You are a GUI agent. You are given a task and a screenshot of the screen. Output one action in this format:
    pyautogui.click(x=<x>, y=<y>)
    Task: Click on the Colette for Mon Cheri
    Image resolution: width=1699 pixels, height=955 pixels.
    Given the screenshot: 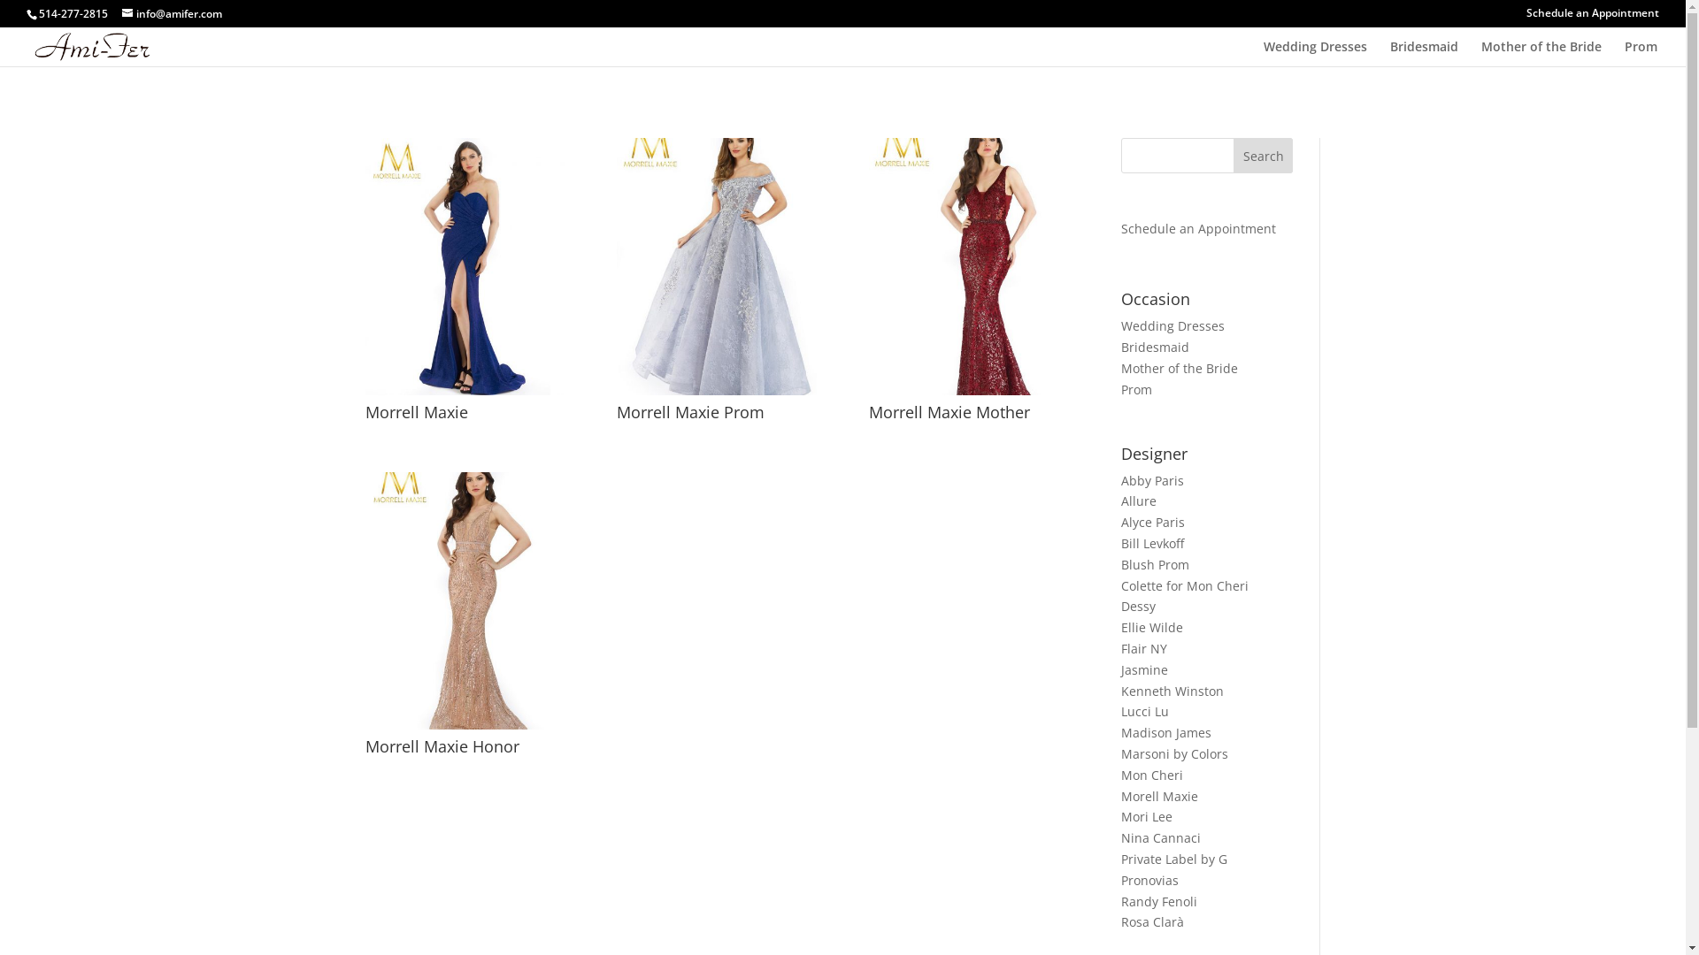 What is the action you would take?
    pyautogui.click(x=1185, y=585)
    